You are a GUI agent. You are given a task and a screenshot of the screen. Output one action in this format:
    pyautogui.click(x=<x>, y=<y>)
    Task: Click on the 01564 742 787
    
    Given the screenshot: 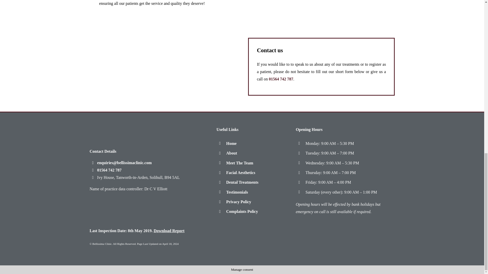 What is the action you would take?
    pyautogui.click(x=105, y=170)
    